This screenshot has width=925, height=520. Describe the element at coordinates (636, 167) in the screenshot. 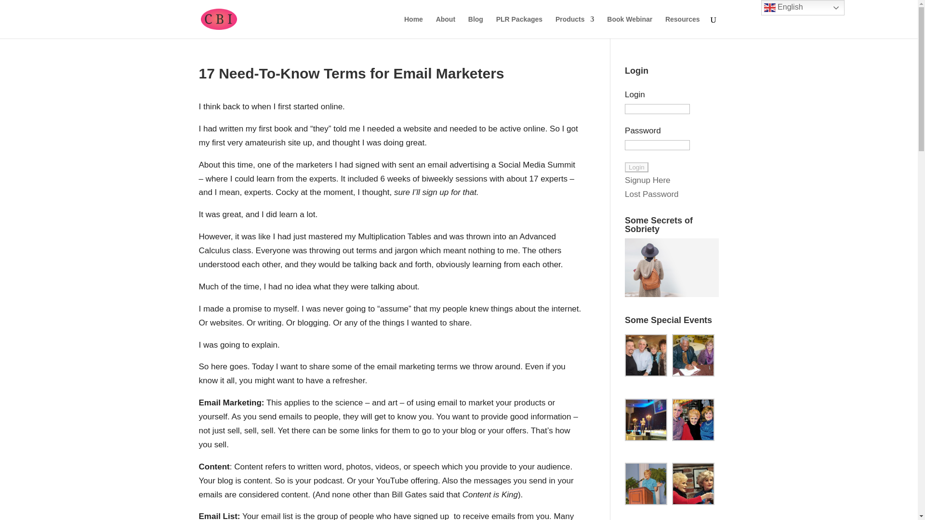

I see `Login` at that location.